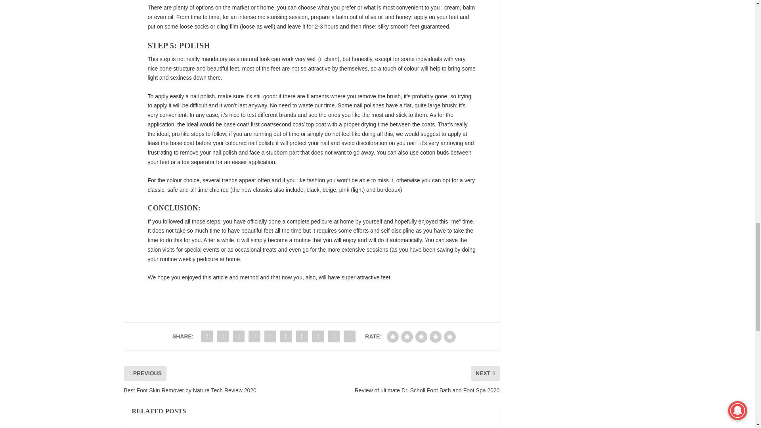  Describe the element at coordinates (270, 336) in the screenshot. I see `Share "5 Steps To A Perfect Pedicure At Home" via Pinterest` at that location.